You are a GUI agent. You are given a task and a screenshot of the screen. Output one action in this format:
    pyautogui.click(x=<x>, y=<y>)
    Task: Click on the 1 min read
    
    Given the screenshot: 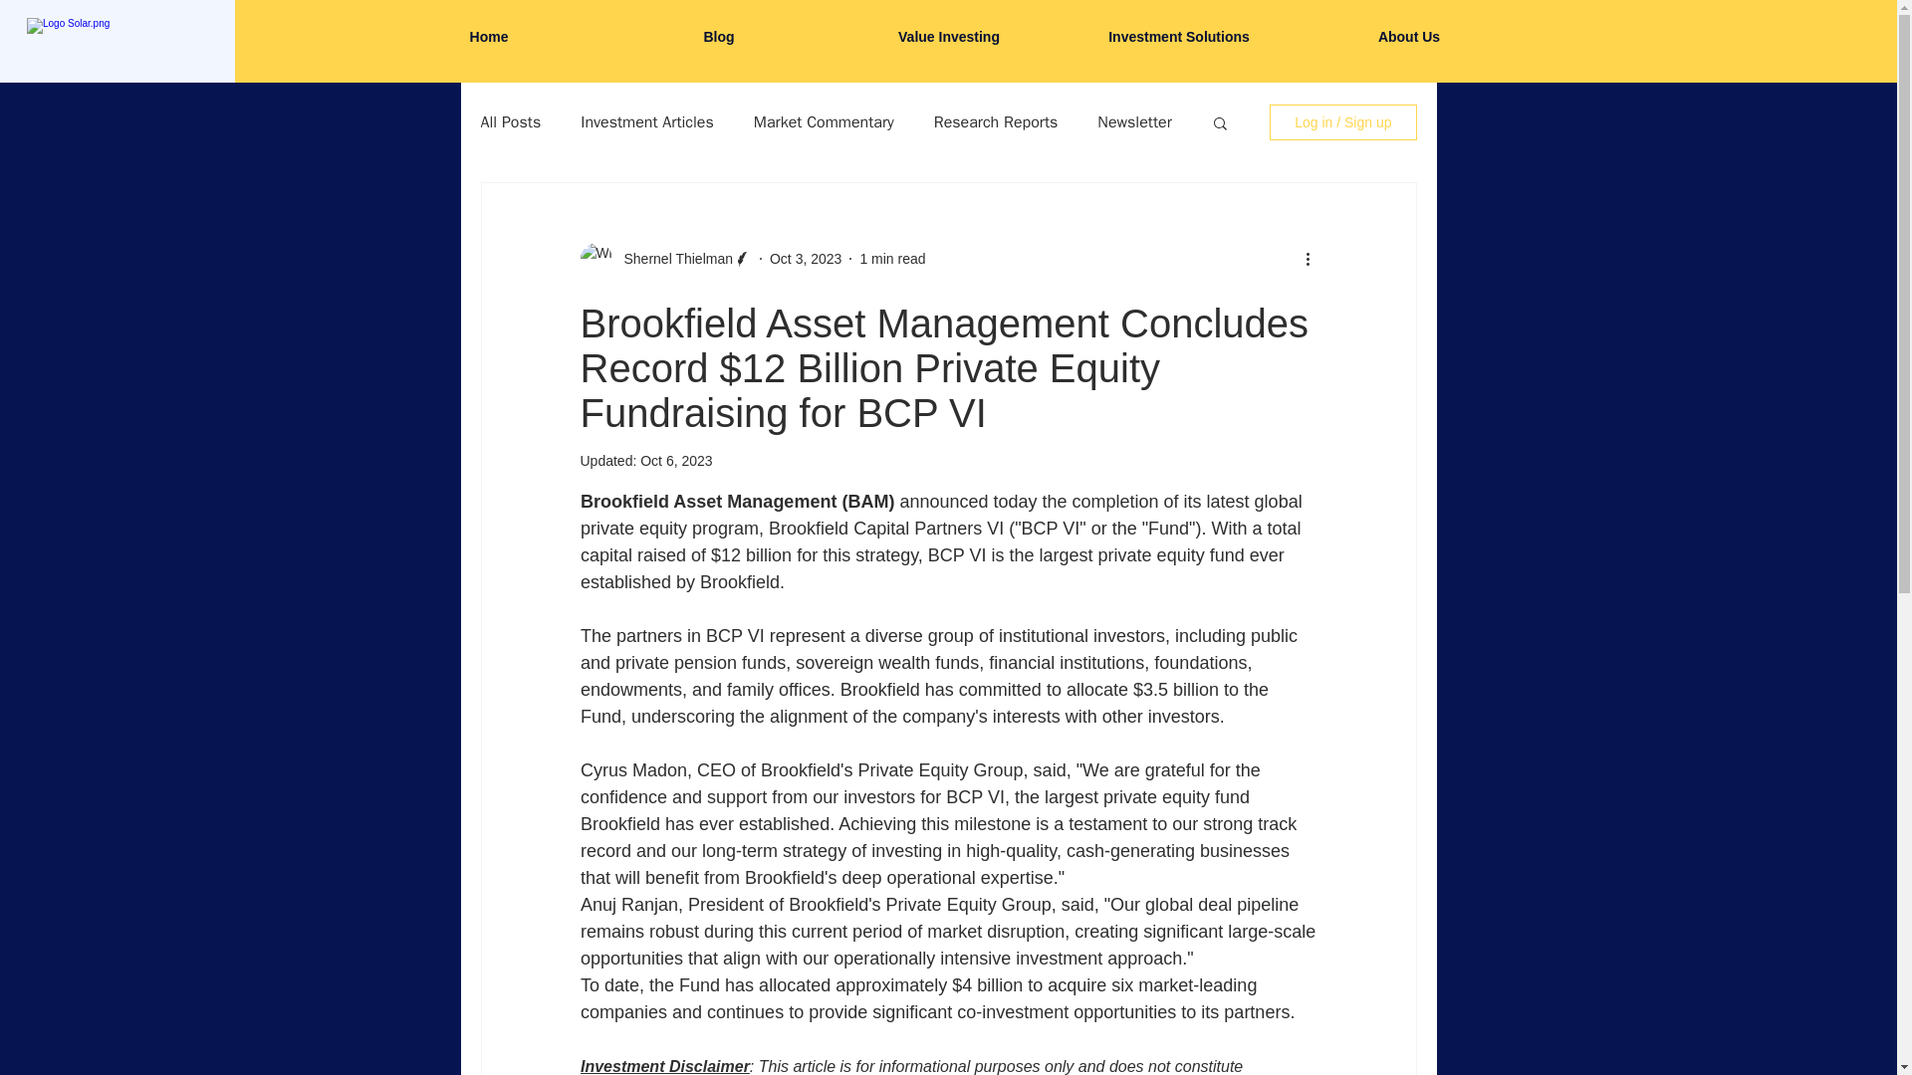 What is the action you would take?
    pyautogui.click(x=892, y=258)
    